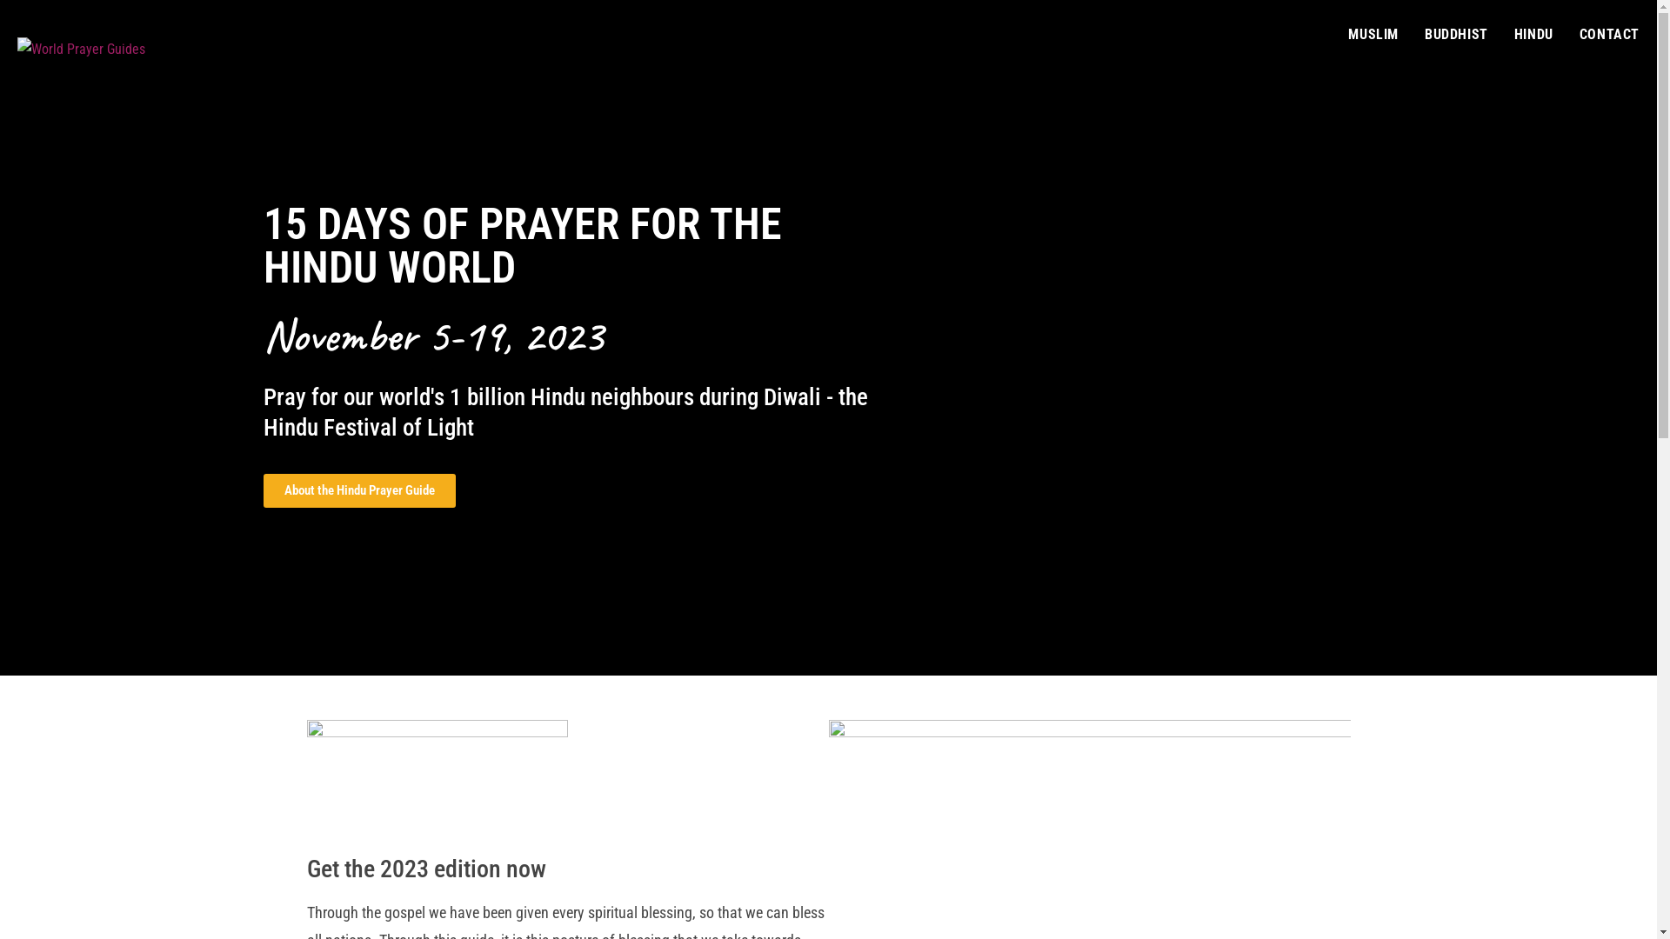 This screenshot has height=939, width=1670. What do you see at coordinates (1373, 35) in the screenshot?
I see `MUSLIM` at bounding box center [1373, 35].